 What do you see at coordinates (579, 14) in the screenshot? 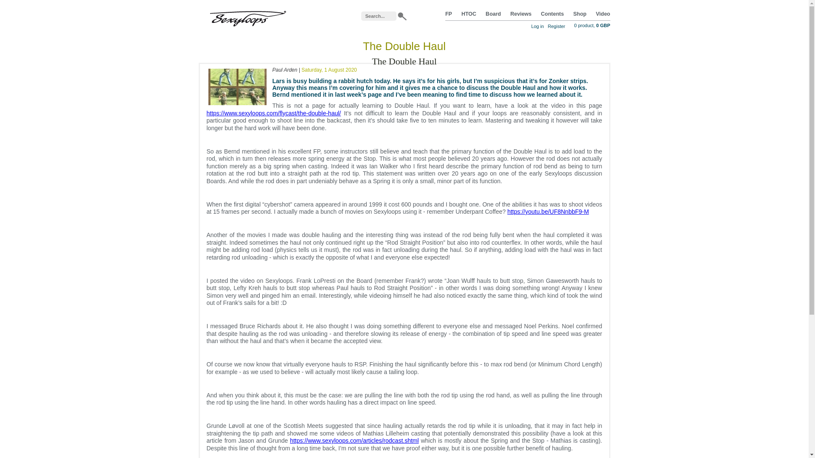
I see `Shop` at bounding box center [579, 14].